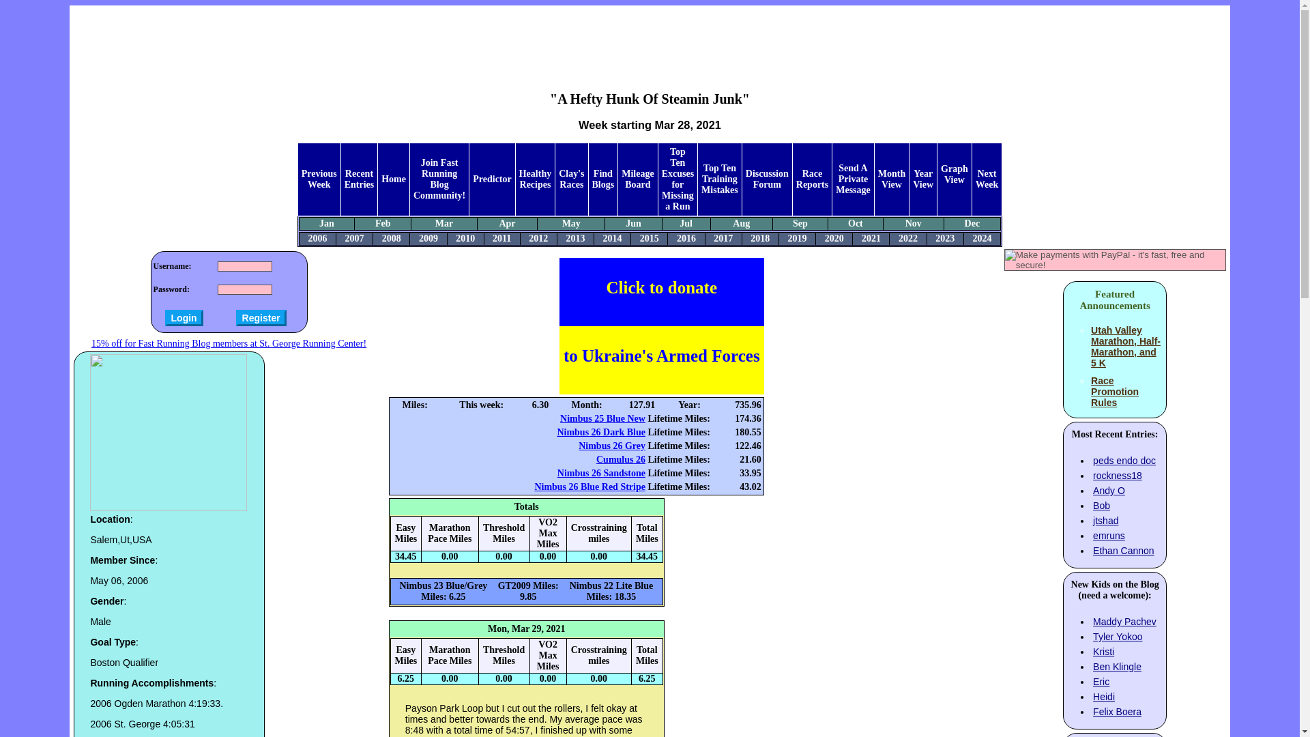 The width and height of the screenshot is (1310, 737). Describe the element at coordinates (465, 239) in the screenshot. I see `2010` at that location.